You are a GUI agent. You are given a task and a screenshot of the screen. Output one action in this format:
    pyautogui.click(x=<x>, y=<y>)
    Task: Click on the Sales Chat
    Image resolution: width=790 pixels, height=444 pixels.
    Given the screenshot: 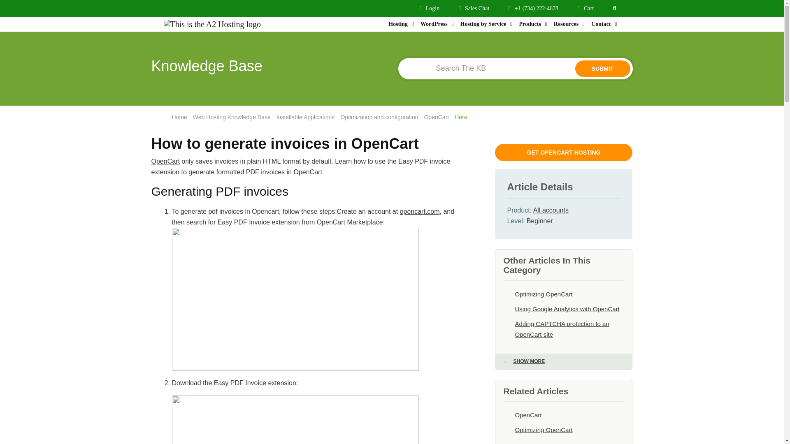 What is the action you would take?
    pyautogui.click(x=474, y=8)
    